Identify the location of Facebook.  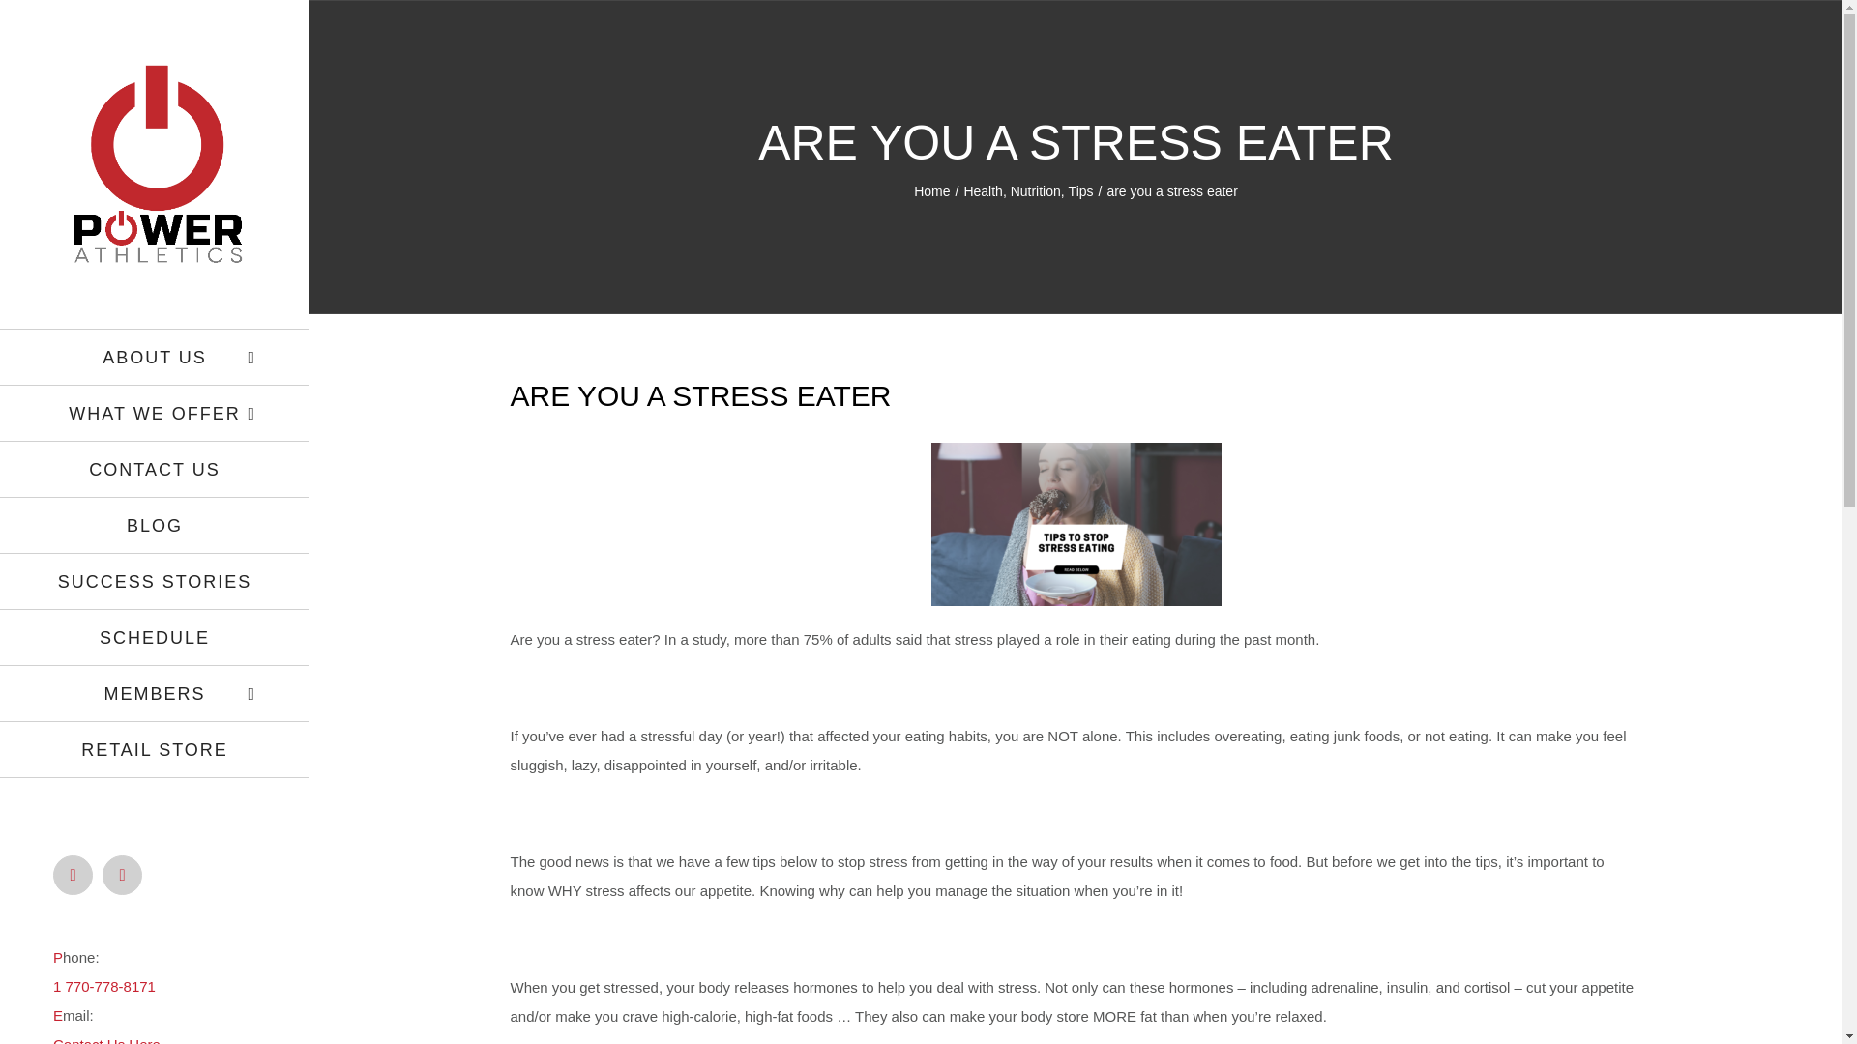
(74, 874).